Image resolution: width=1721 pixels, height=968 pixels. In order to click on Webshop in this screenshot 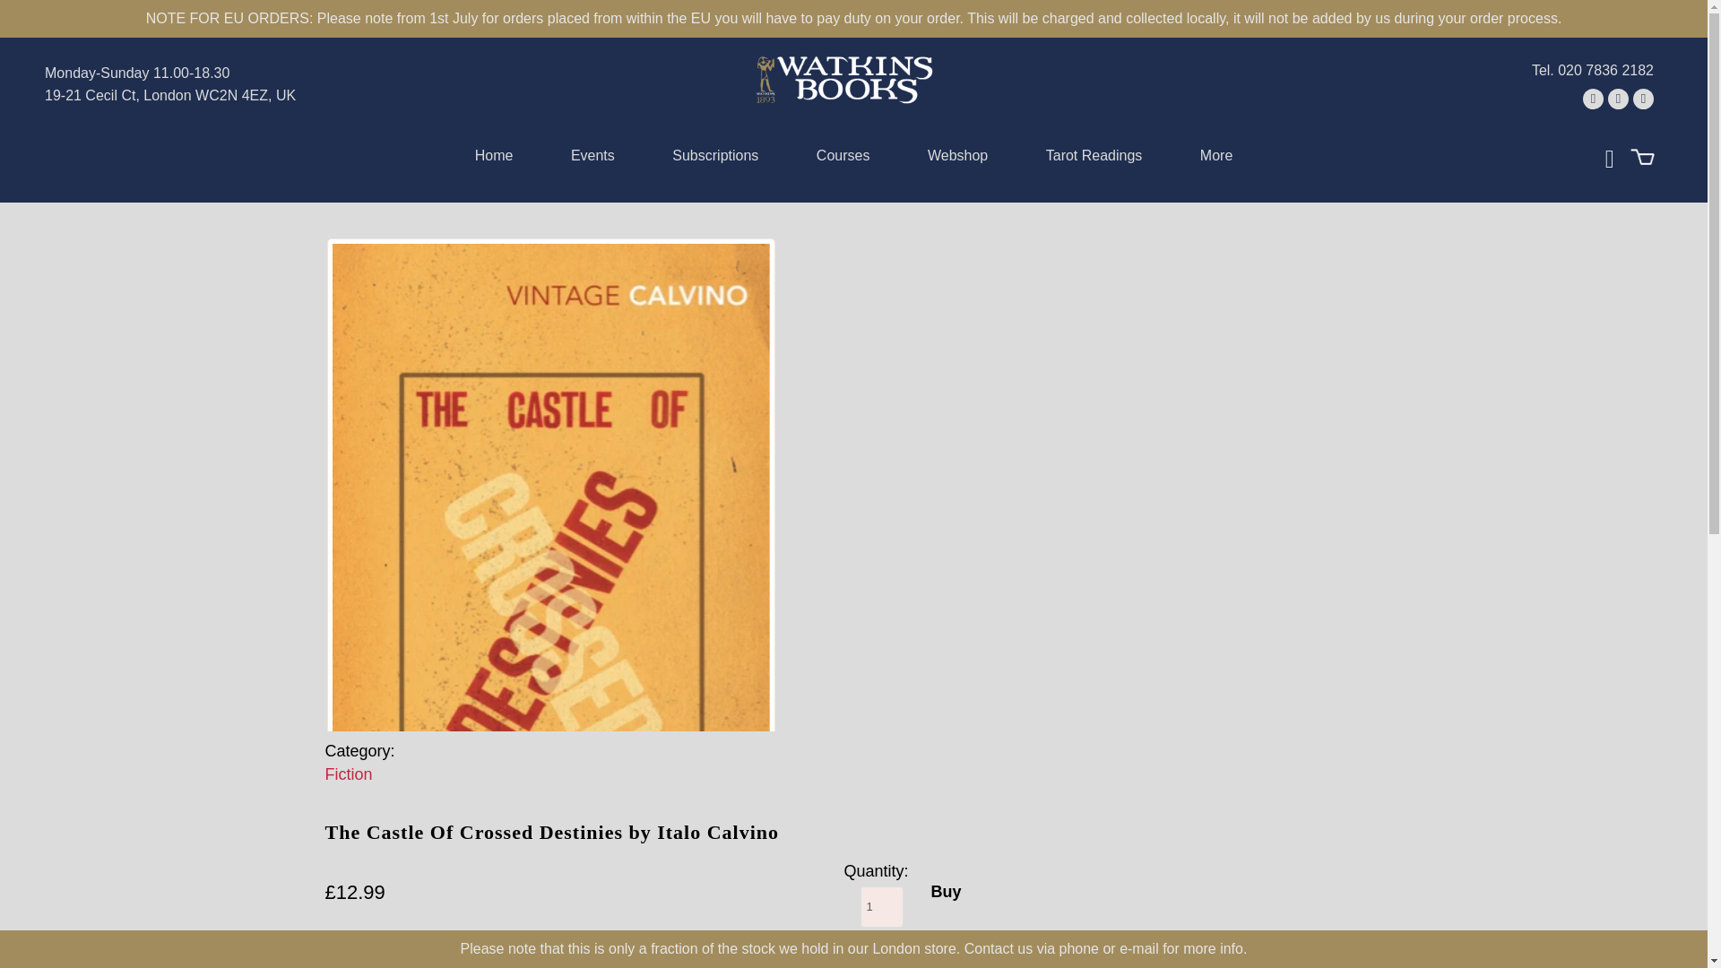, I will do `click(957, 160)`.